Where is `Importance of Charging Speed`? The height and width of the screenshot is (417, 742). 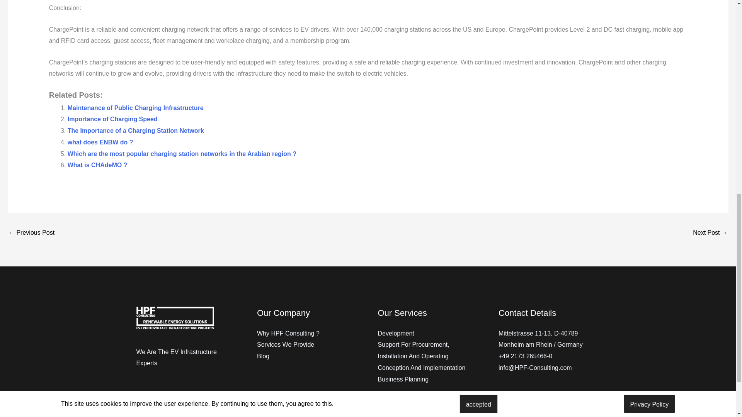
Importance of Charging Speed is located at coordinates (112, 119).